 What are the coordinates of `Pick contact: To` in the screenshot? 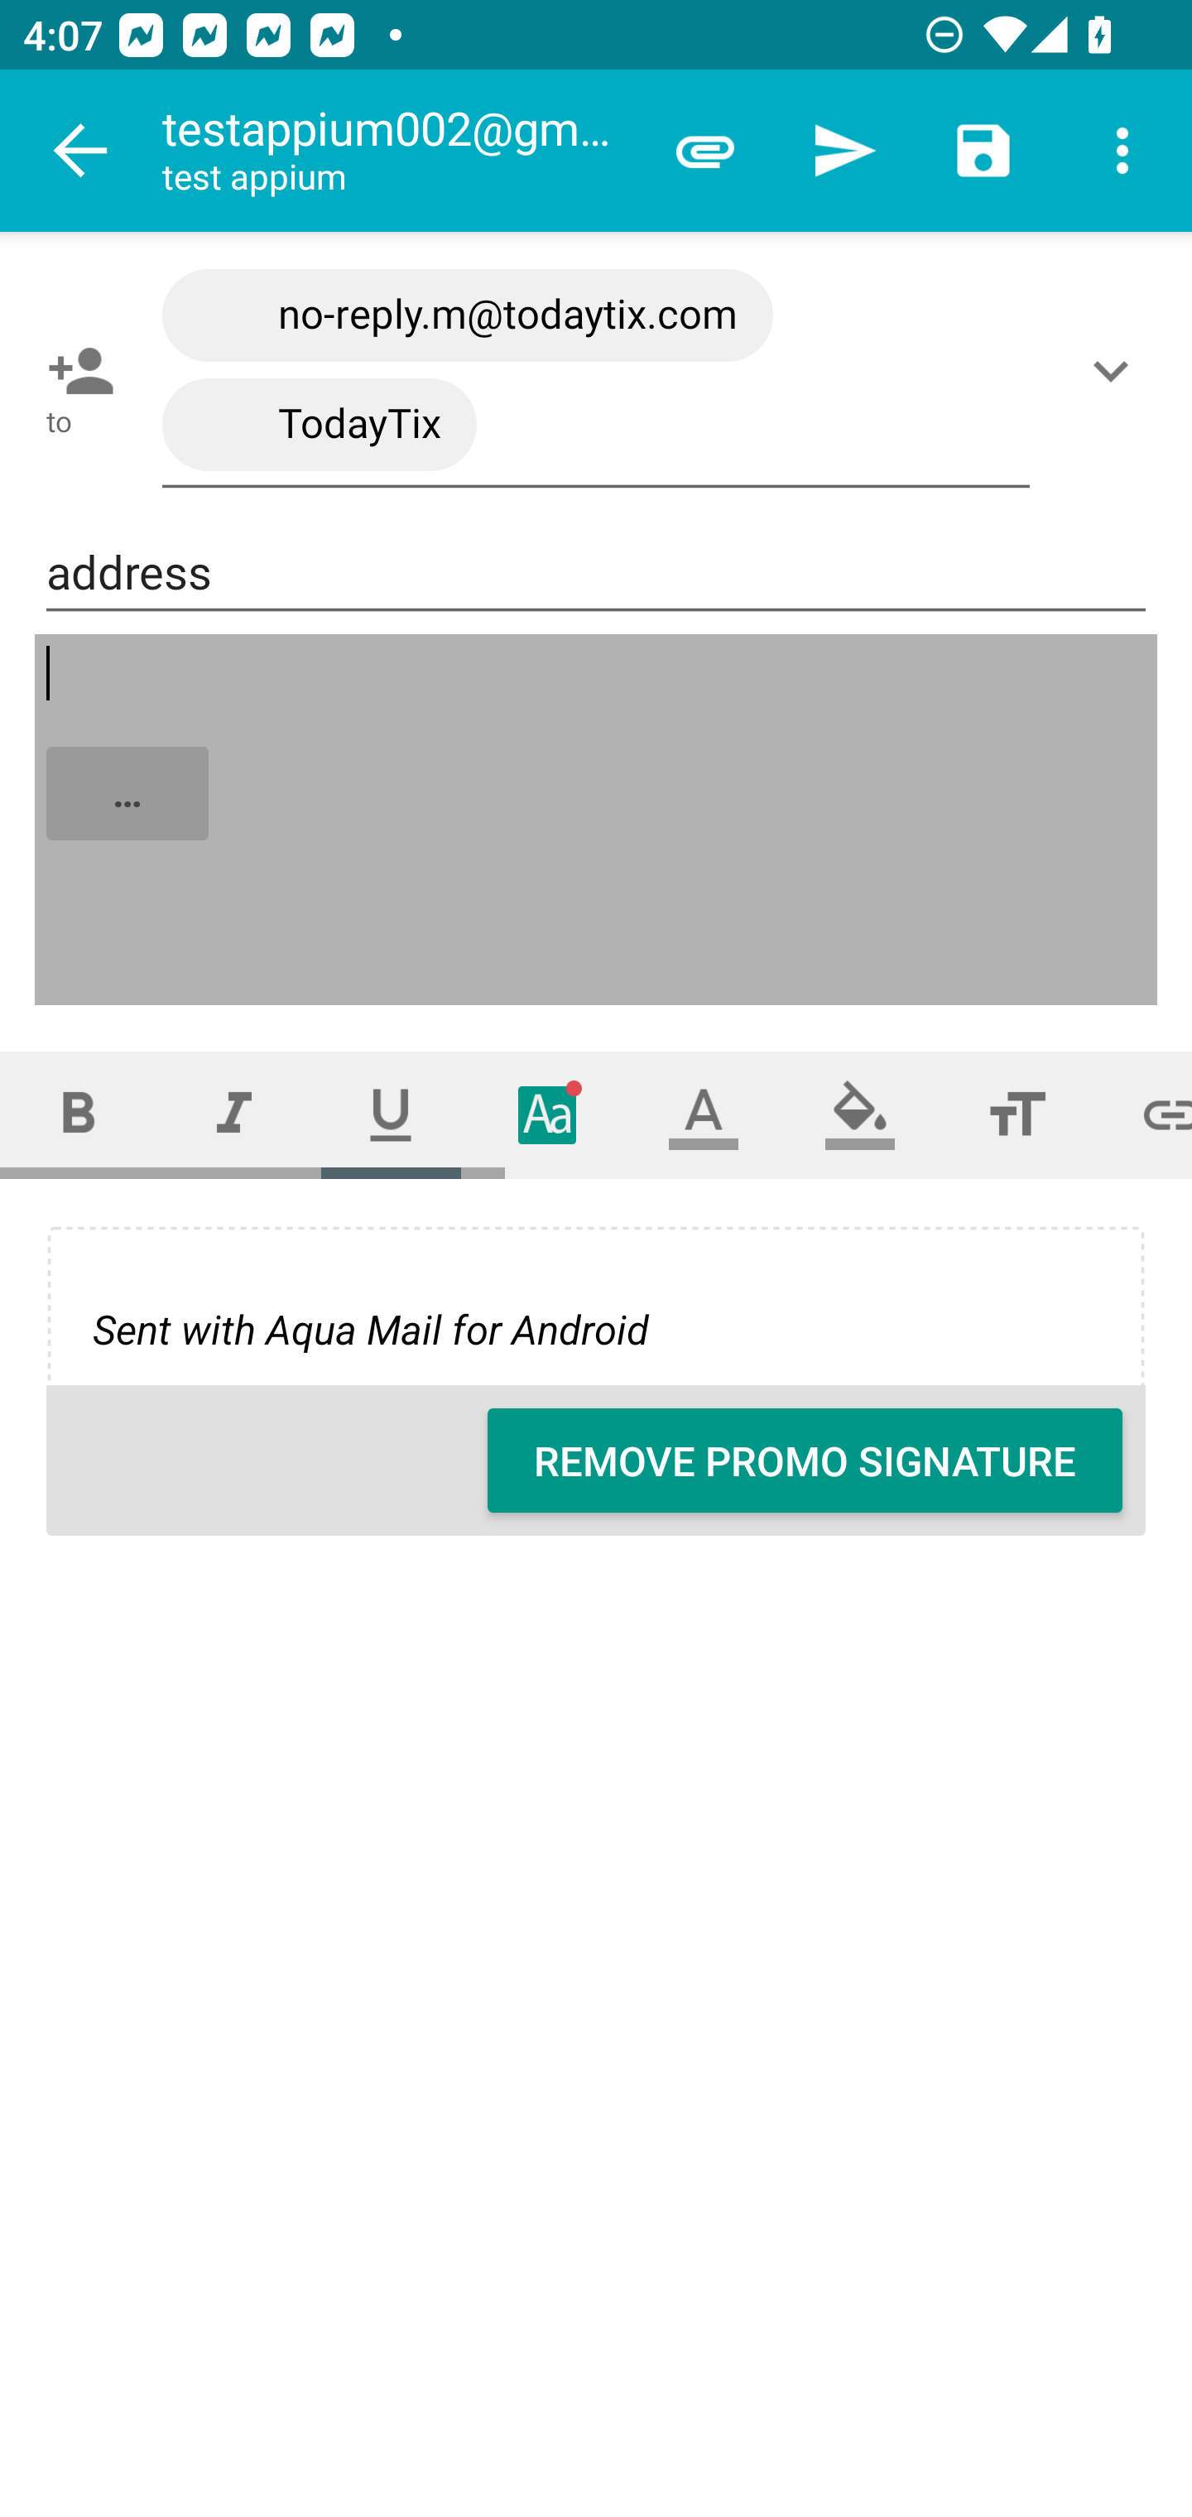 It's located at (74, 371).